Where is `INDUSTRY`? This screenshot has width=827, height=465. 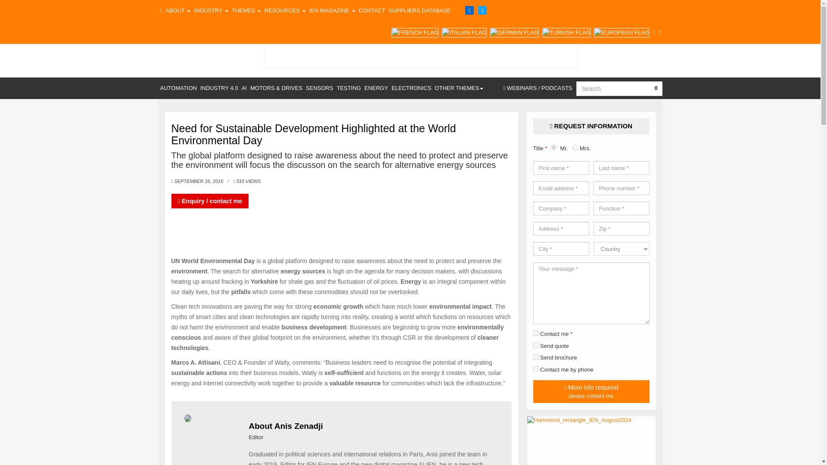
INDUSTRY is located at coordinates (211, 10).